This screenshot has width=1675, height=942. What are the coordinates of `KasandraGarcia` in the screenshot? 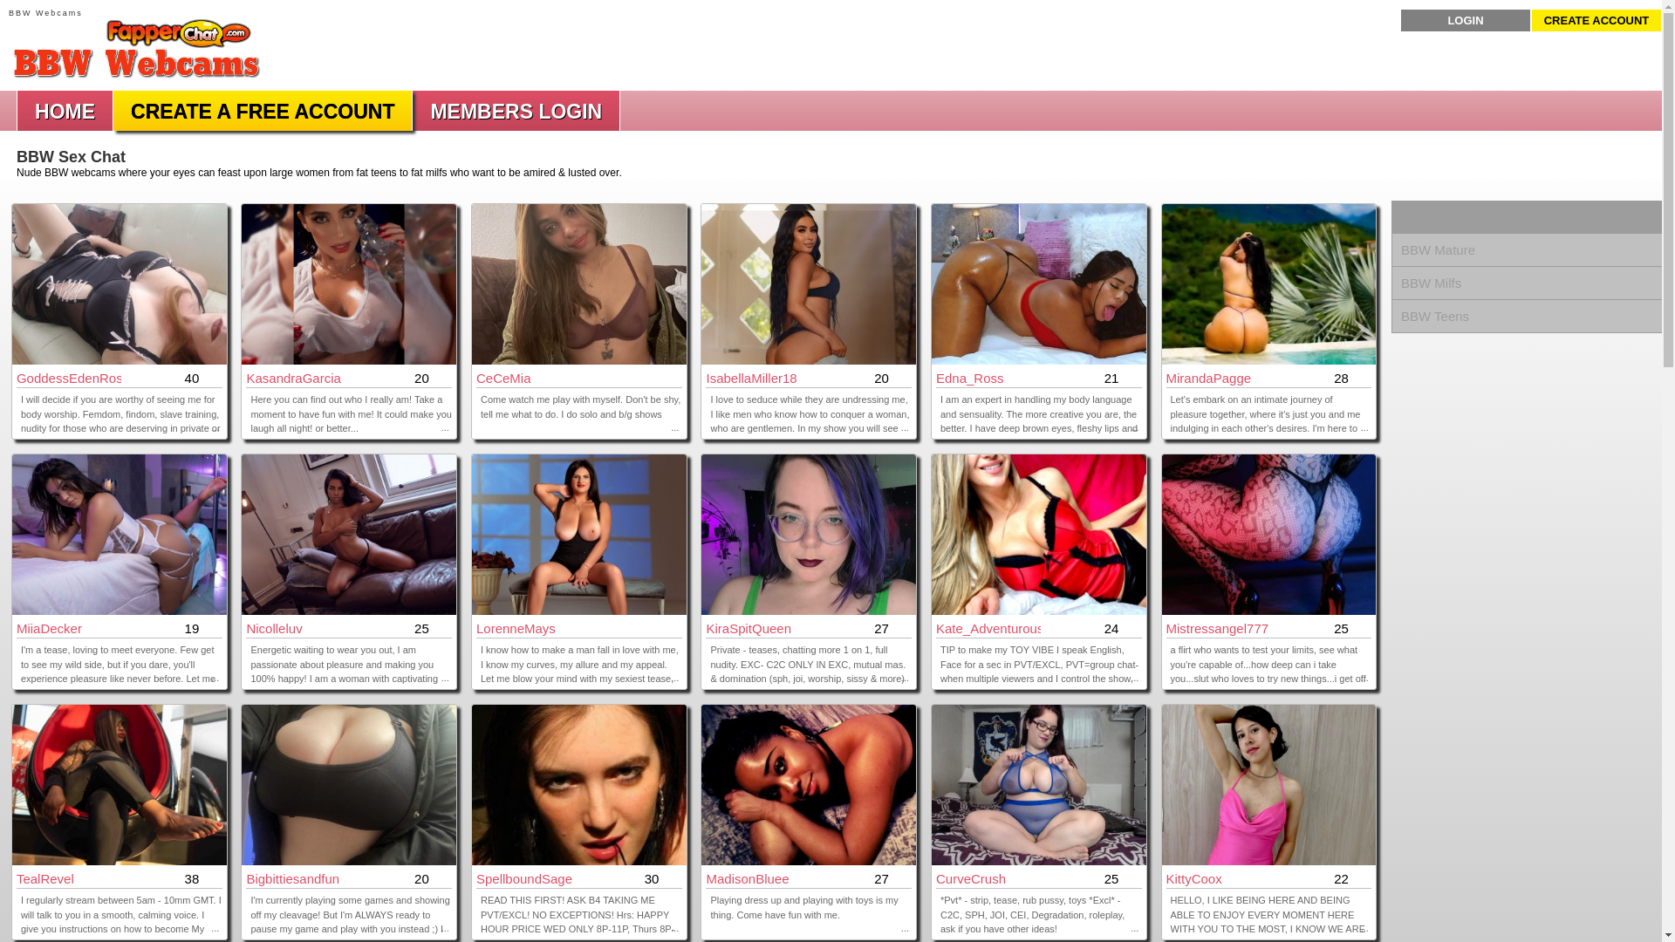 It's located at (298, 378).